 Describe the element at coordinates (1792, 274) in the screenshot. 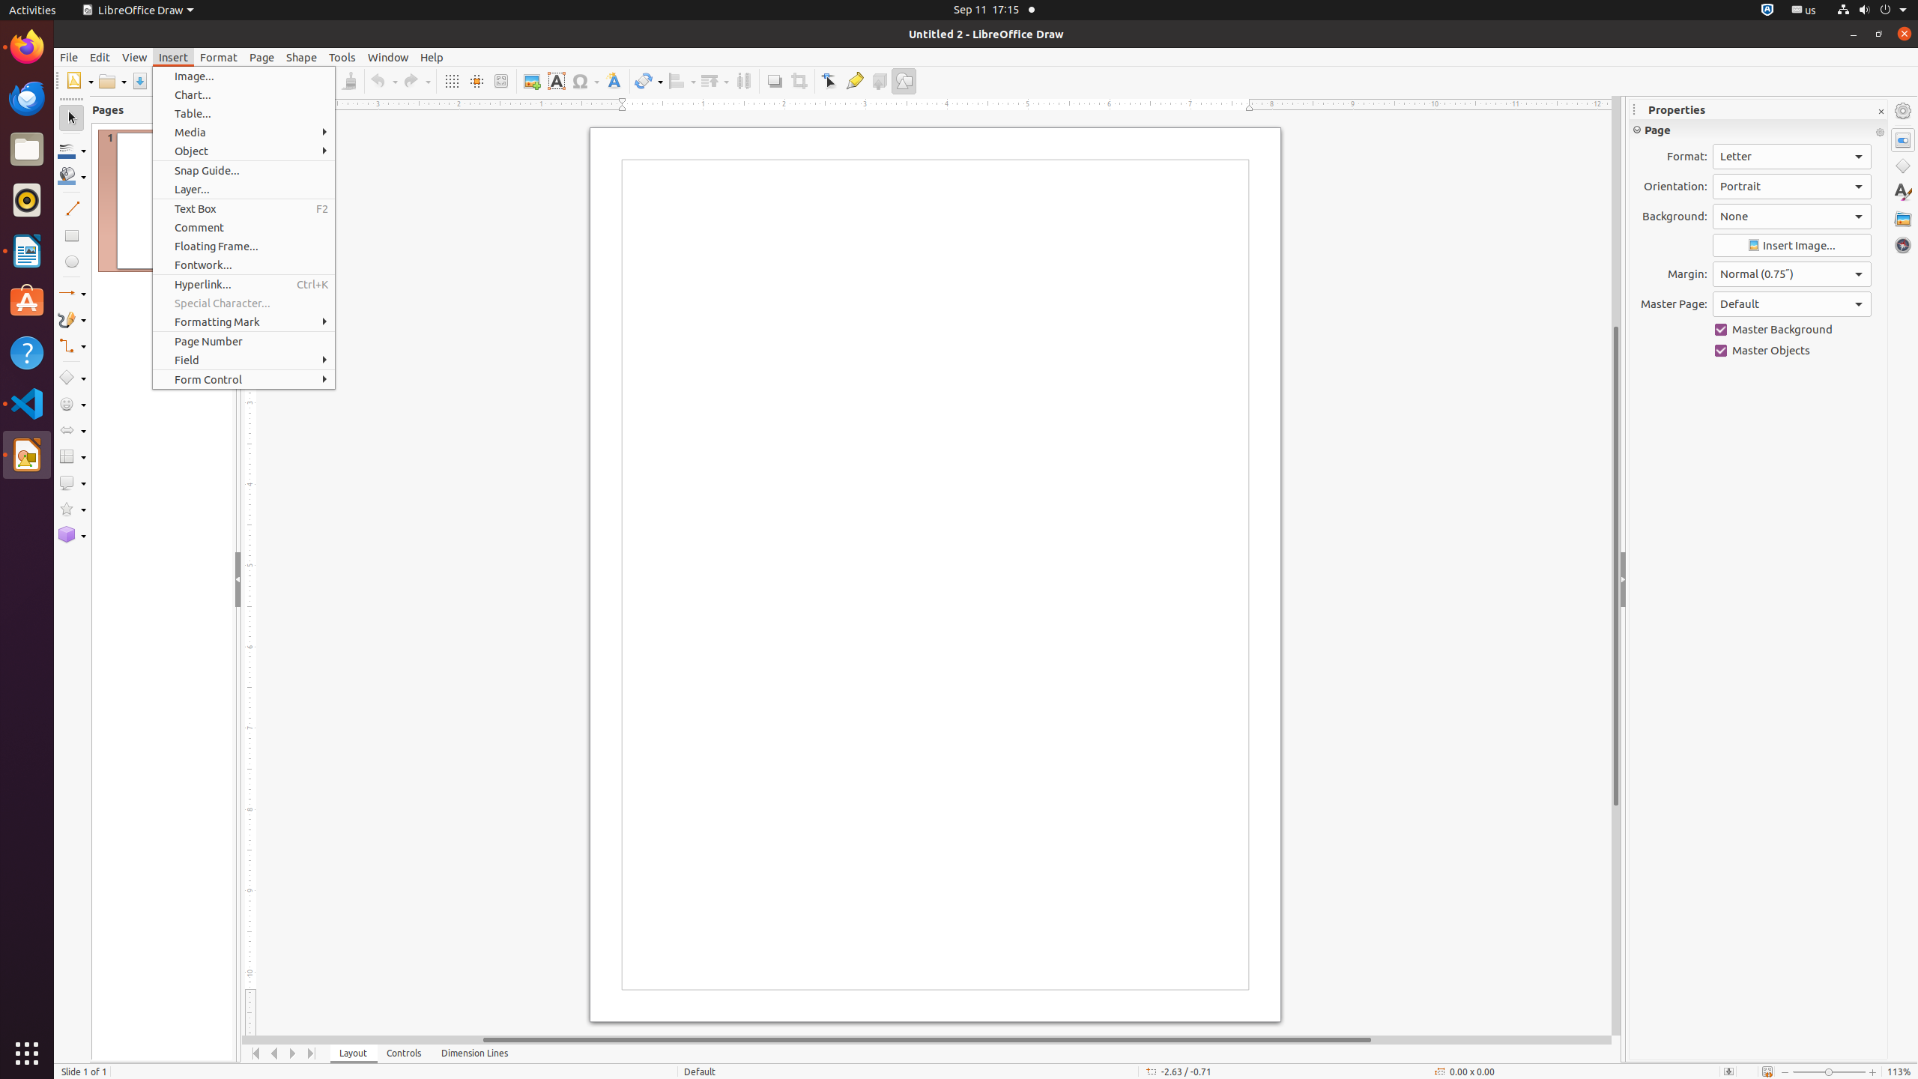

I see `Margin:` at that location.